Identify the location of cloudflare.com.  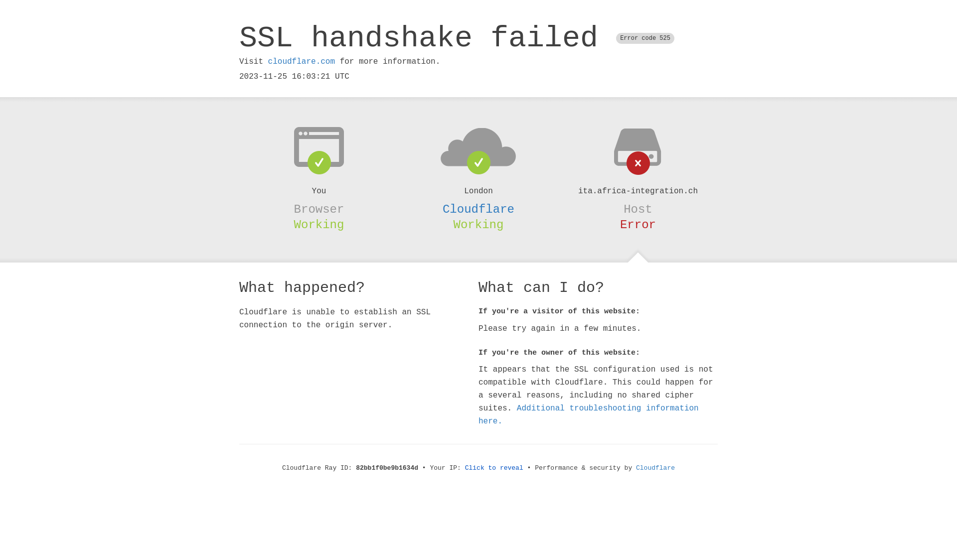
(302, 62).